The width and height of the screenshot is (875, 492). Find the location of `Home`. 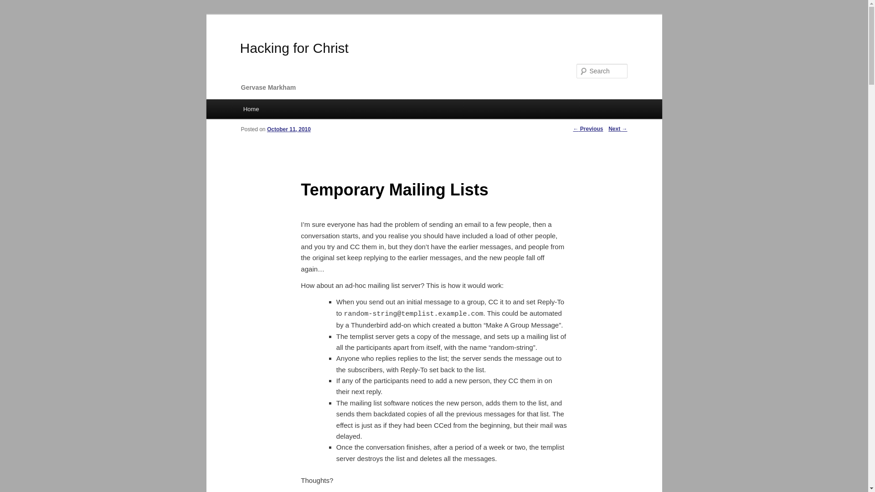

Home is located at coordinates (251, 109).